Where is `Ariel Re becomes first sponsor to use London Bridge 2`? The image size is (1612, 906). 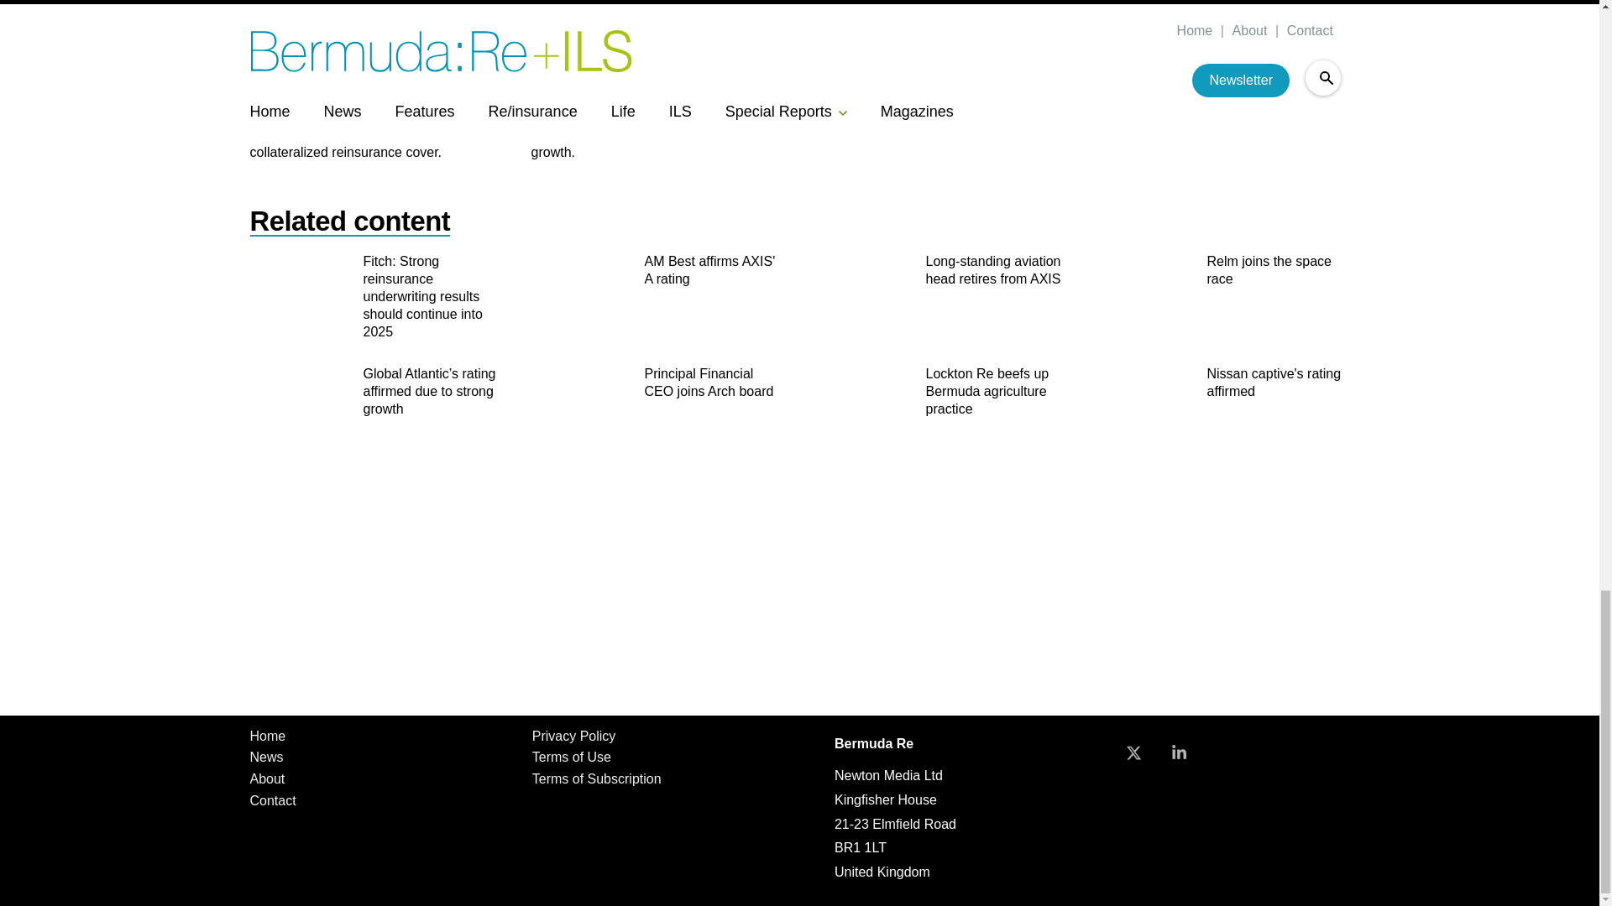 Ariel Re becomes first sponsor to use London Bridge 2 is located at coordinates (636, 45).